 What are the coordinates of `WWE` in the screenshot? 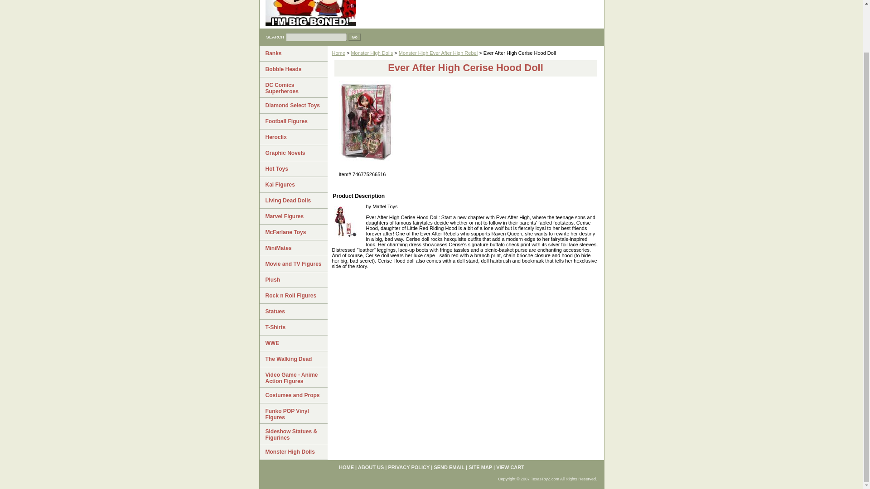 It's located at (293, 343).